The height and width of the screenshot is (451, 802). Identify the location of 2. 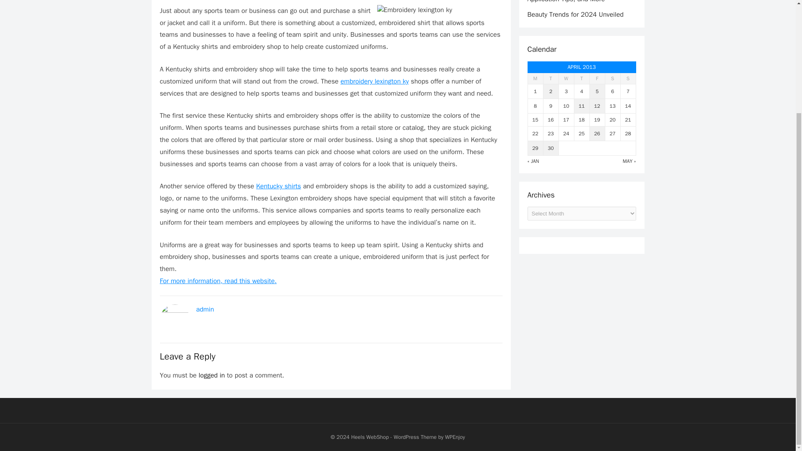
(551, 91).